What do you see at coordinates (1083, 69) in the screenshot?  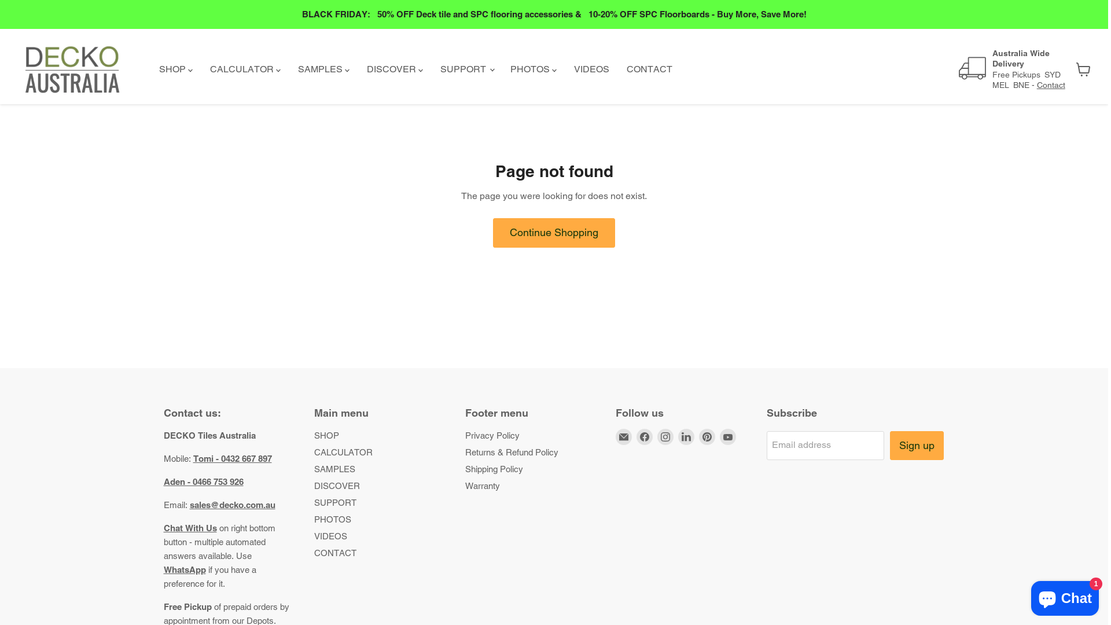 I see `View cart` at bounding box center [1083, 69].